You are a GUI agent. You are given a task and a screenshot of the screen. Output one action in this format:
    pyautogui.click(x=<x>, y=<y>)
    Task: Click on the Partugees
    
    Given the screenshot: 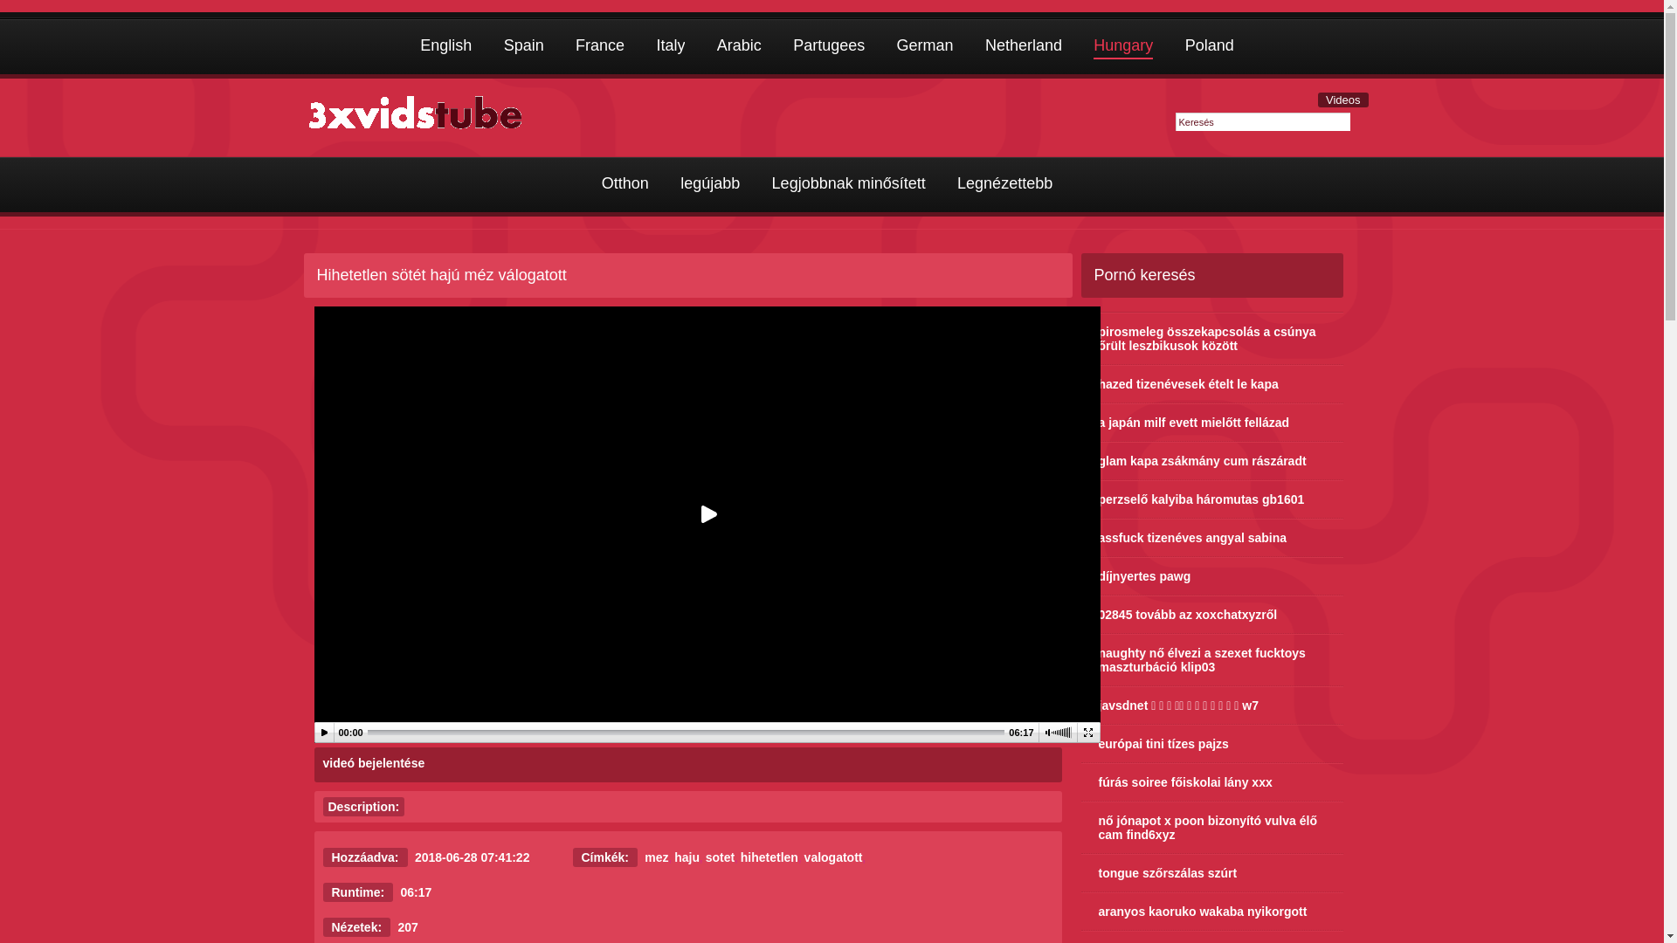 What is the action you would take?
    pyautogui.click(x=829, y=47)
    